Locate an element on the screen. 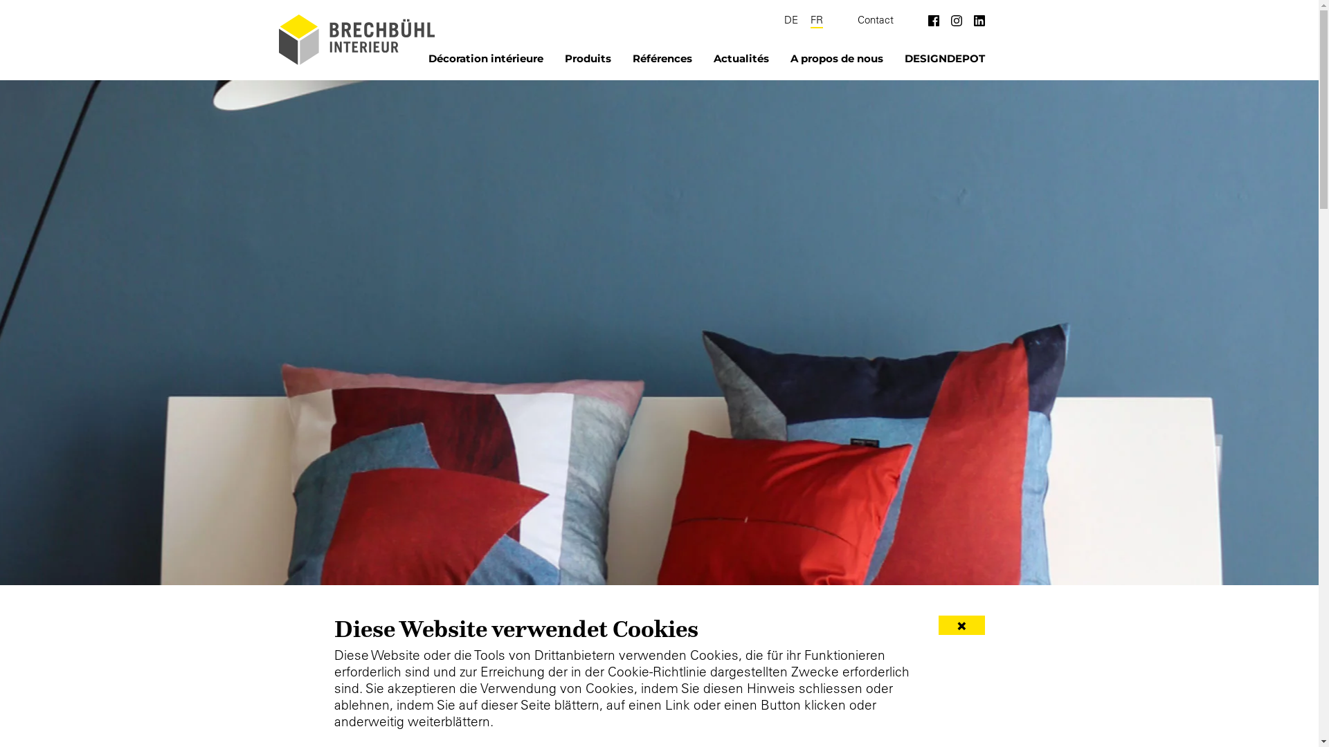 This screenshot has height=747, width=1329. DE is located at coordinates (790, 21).